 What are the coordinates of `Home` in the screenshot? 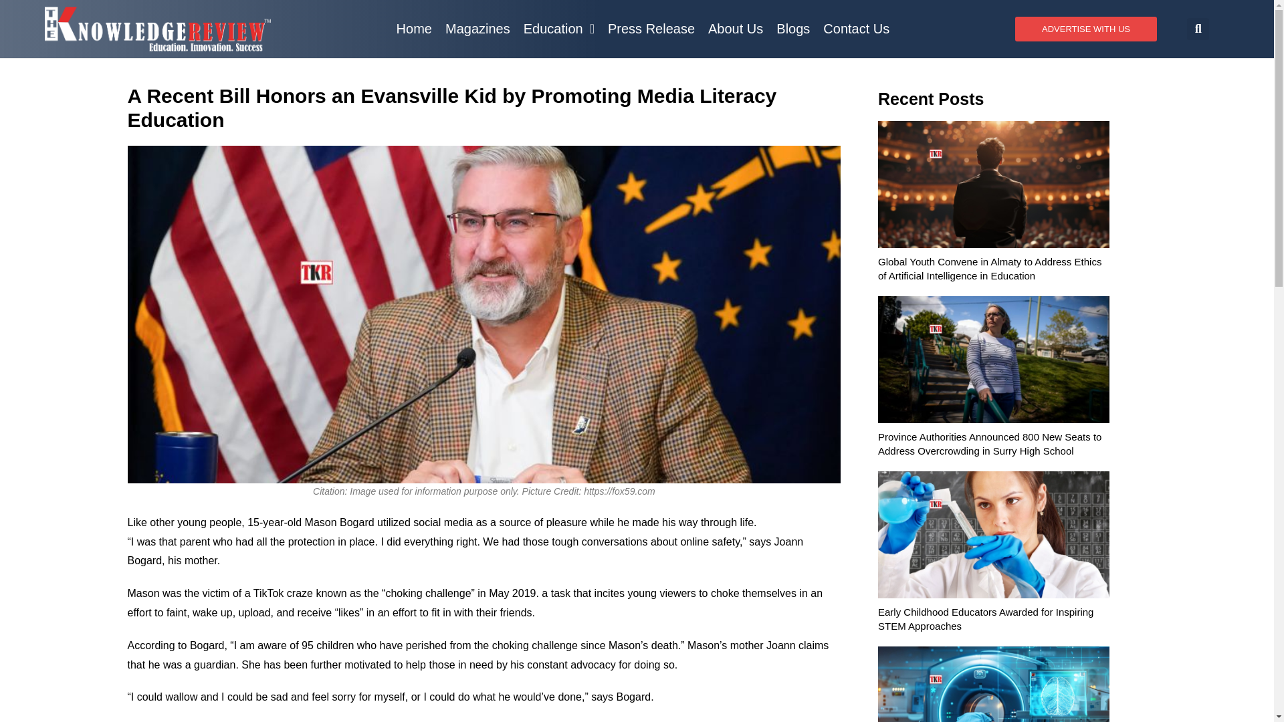 It's located at (415, 28).